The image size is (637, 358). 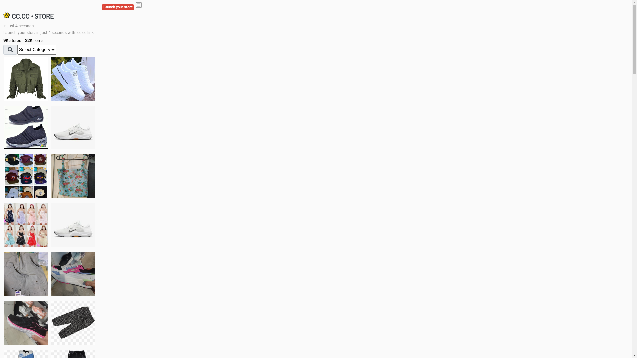 What do you see at coordinates (26, 79) in the screenshot?
I see `jacket` at bounding box center [26, 79].